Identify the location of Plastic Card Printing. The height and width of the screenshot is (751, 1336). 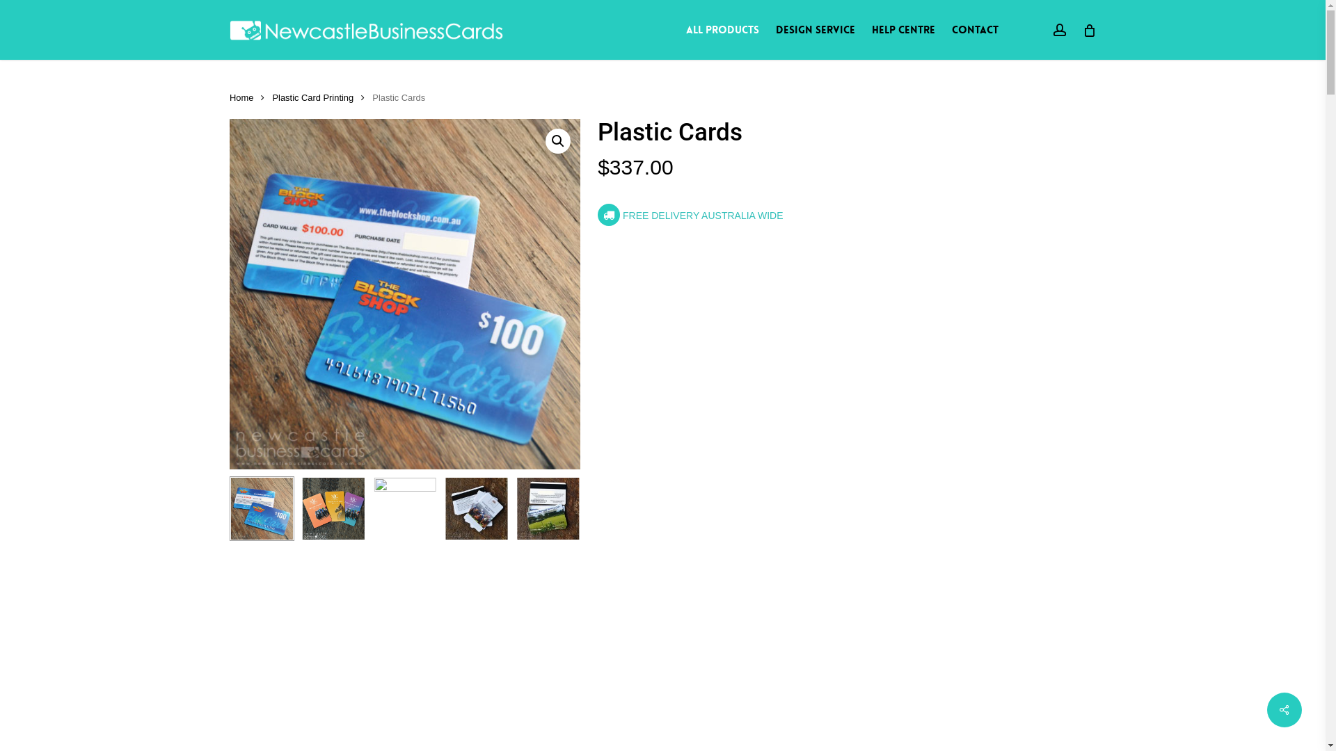
(313, 97).